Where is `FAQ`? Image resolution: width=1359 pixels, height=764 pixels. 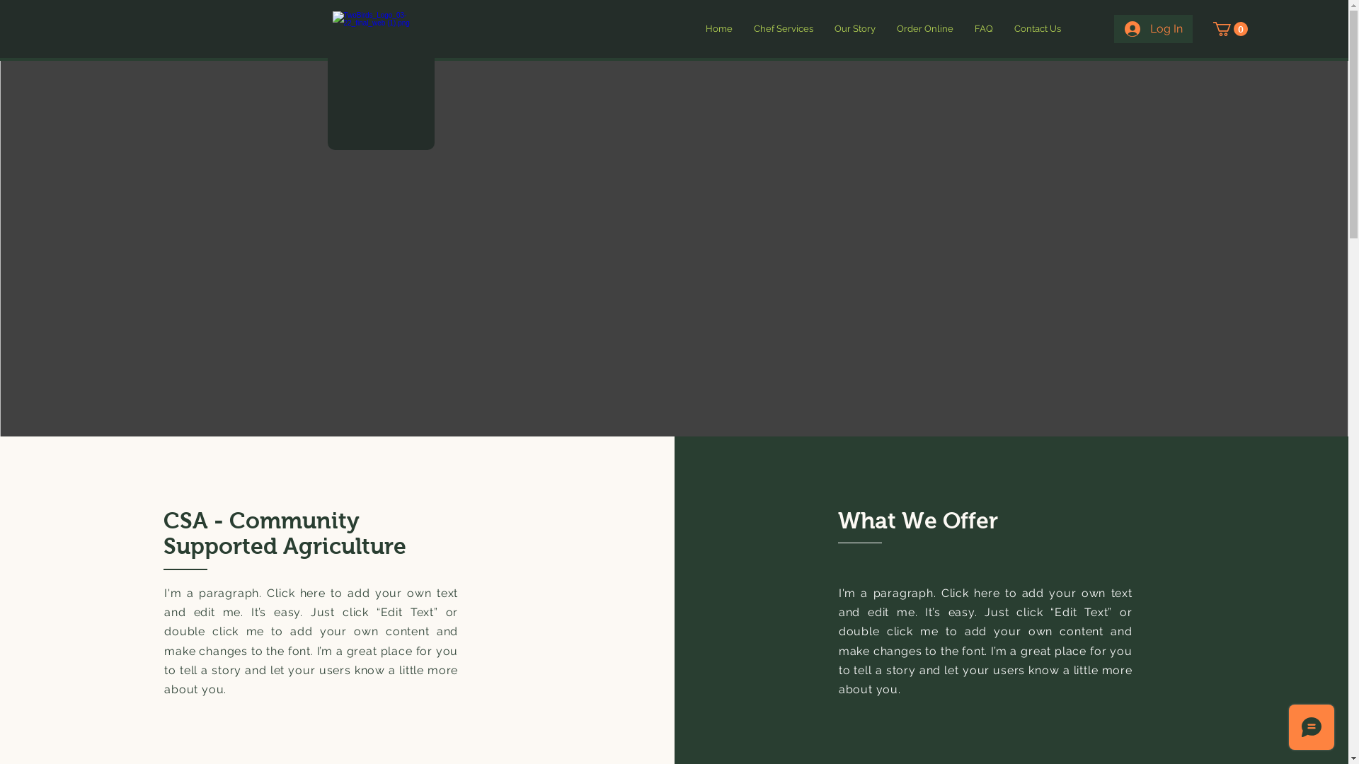
FAQ is located at coordinates (984, 29).